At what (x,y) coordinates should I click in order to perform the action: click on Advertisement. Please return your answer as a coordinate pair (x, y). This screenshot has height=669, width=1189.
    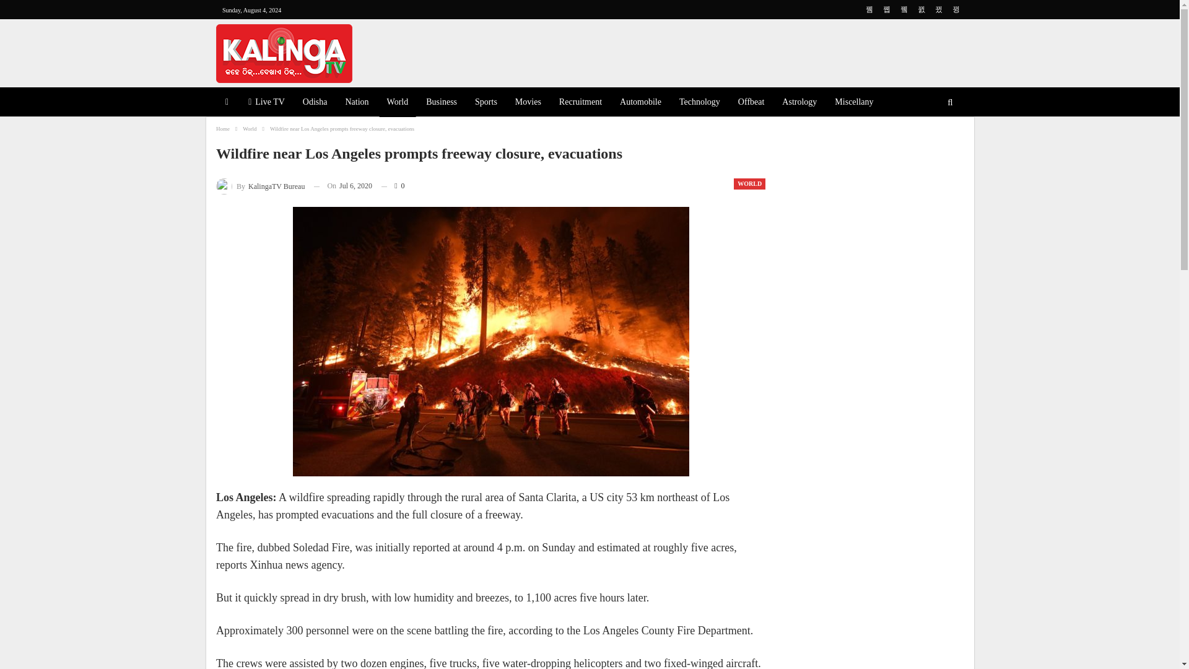
    Looking at the image, I should click on (716, 51).